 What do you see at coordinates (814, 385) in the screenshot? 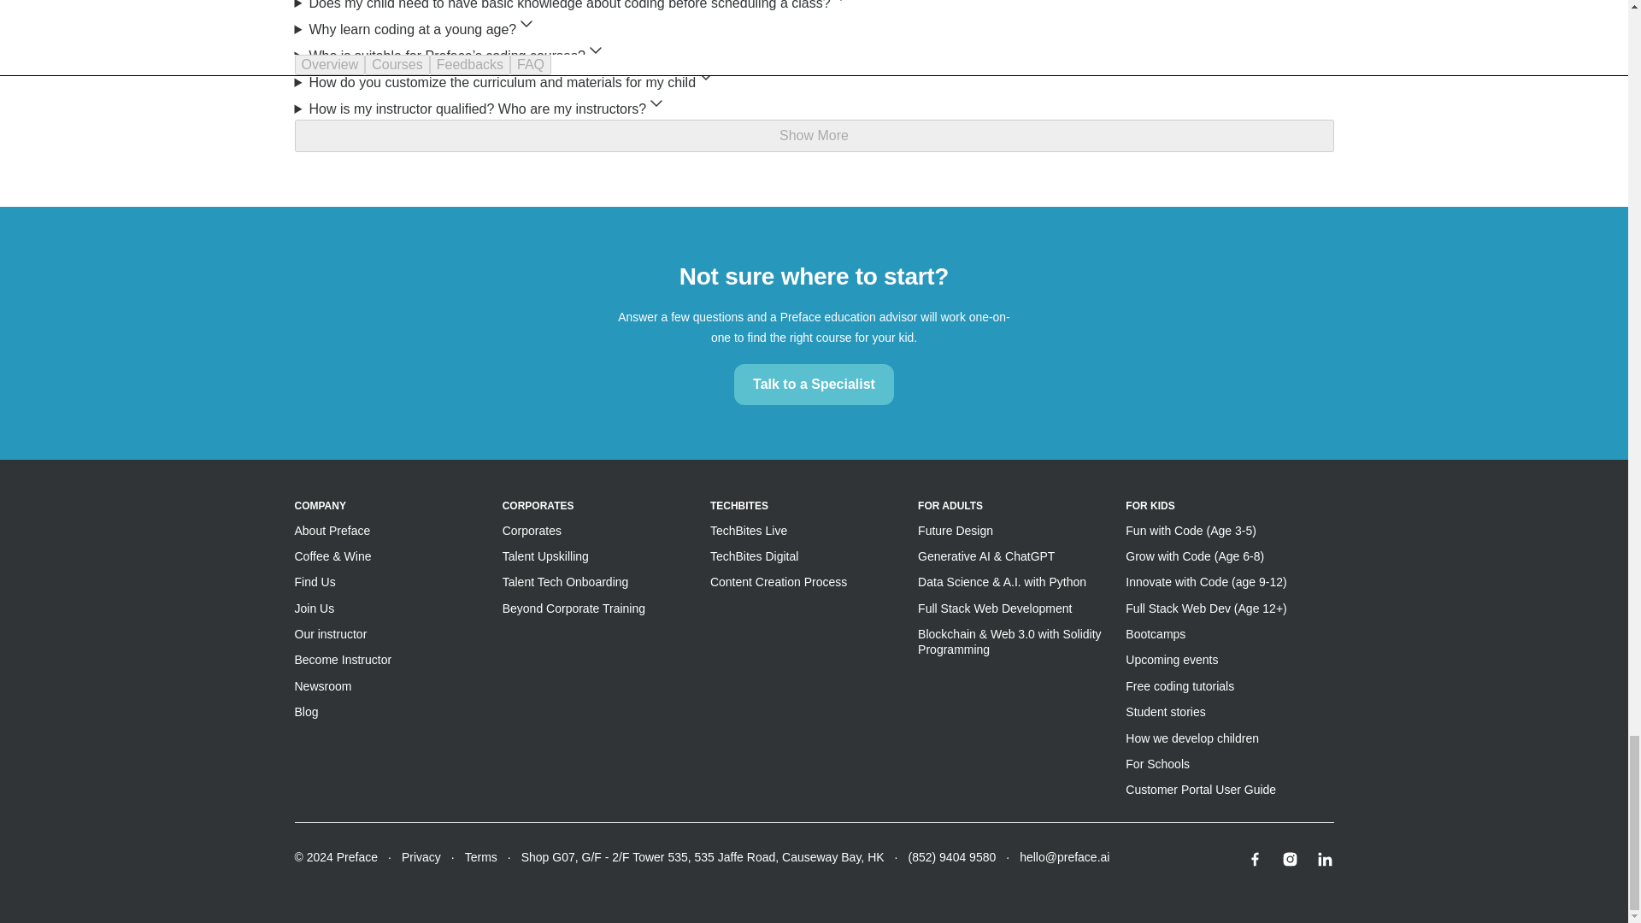
I see `Talk to a Specialist` at bounding box center [814, 385].